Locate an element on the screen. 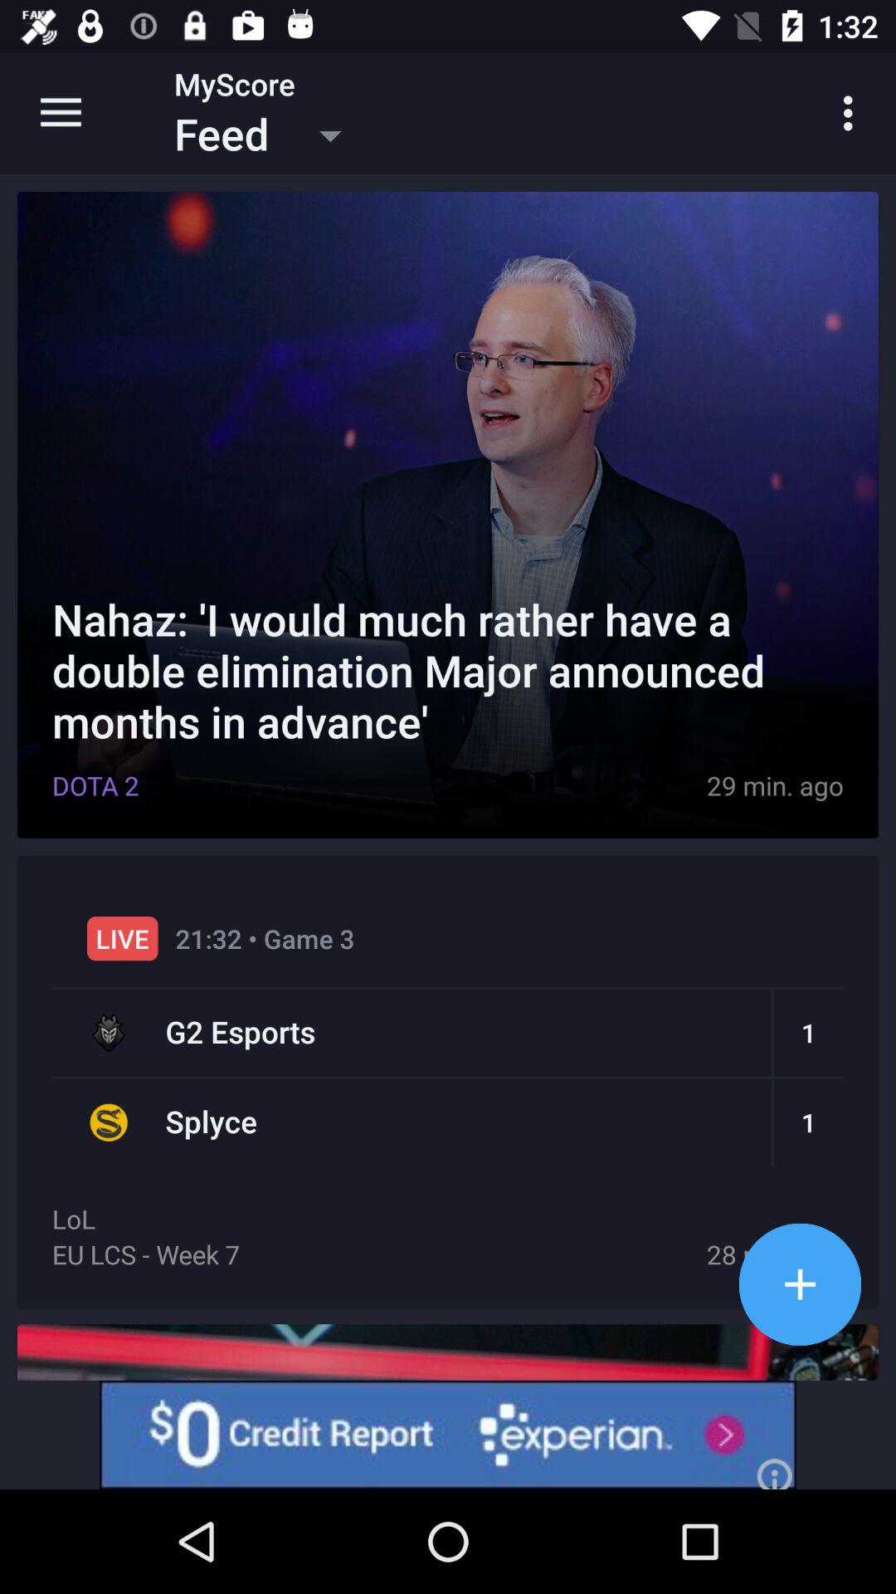 The image size is (896, 1594). more click is located at coordinates (800, 1284).